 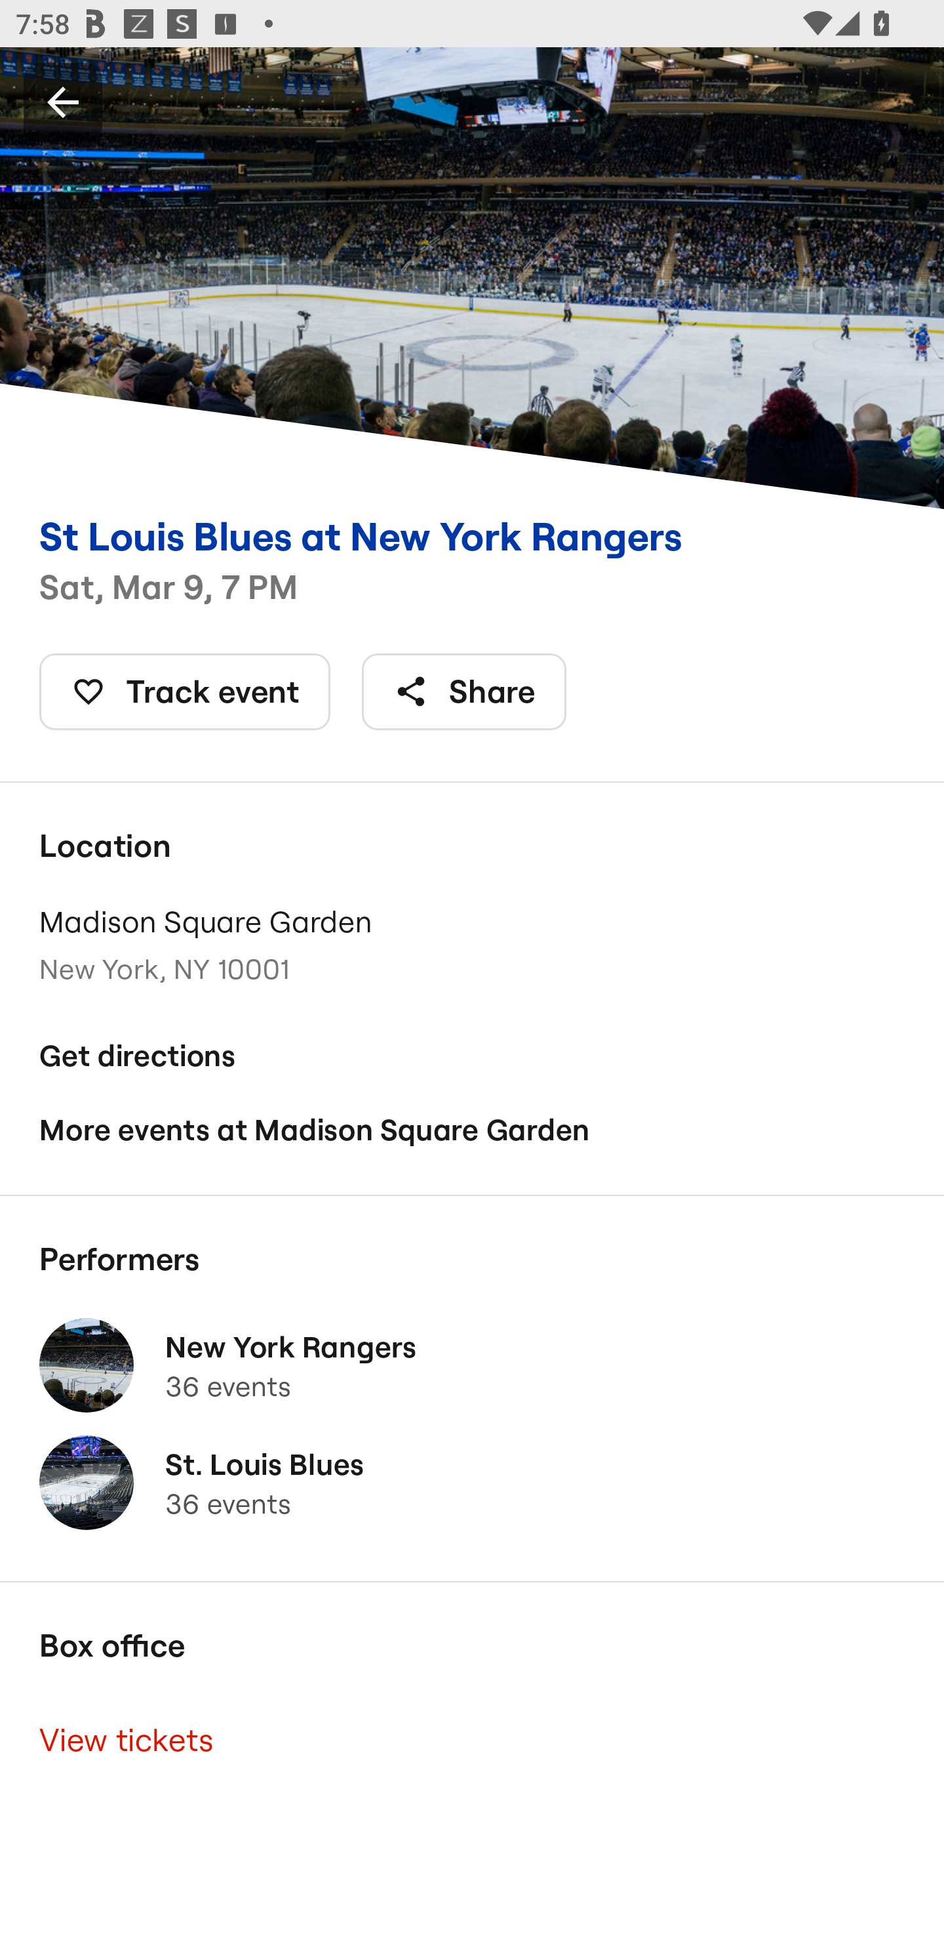 What do you see at coordinates (472, 1741) in the screenshot?
I see `View tickets` at bounding box center [472, 1741].